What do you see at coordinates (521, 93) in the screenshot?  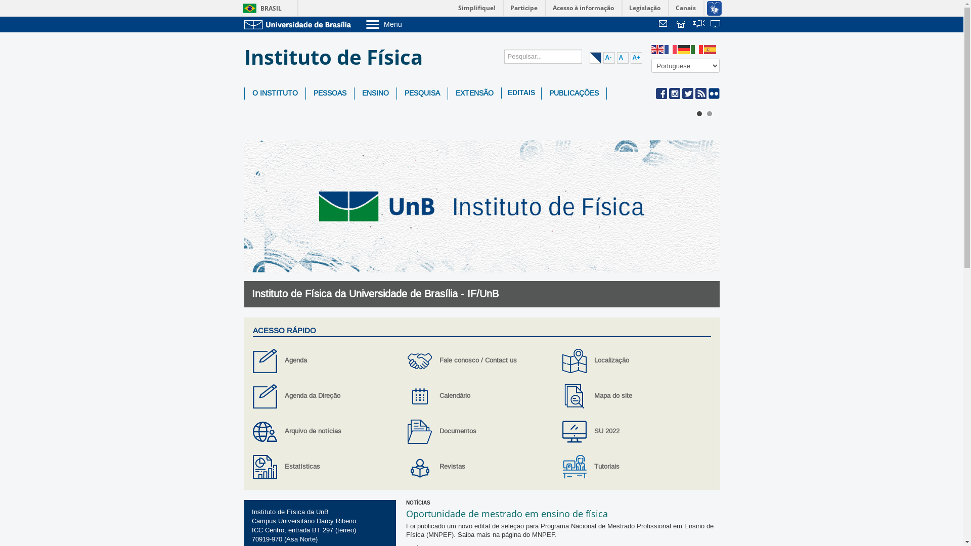 I see `EDITAIS` at bounding box center [521, 93].